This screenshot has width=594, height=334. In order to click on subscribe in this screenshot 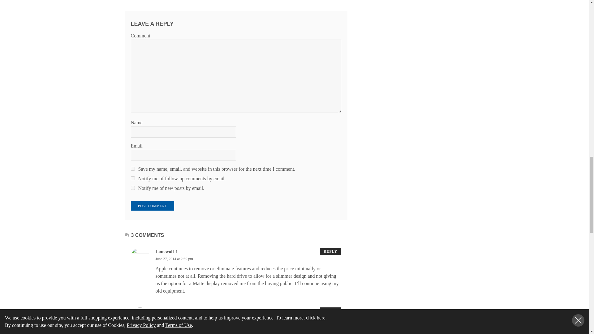, I will do `click(132, 188)`.